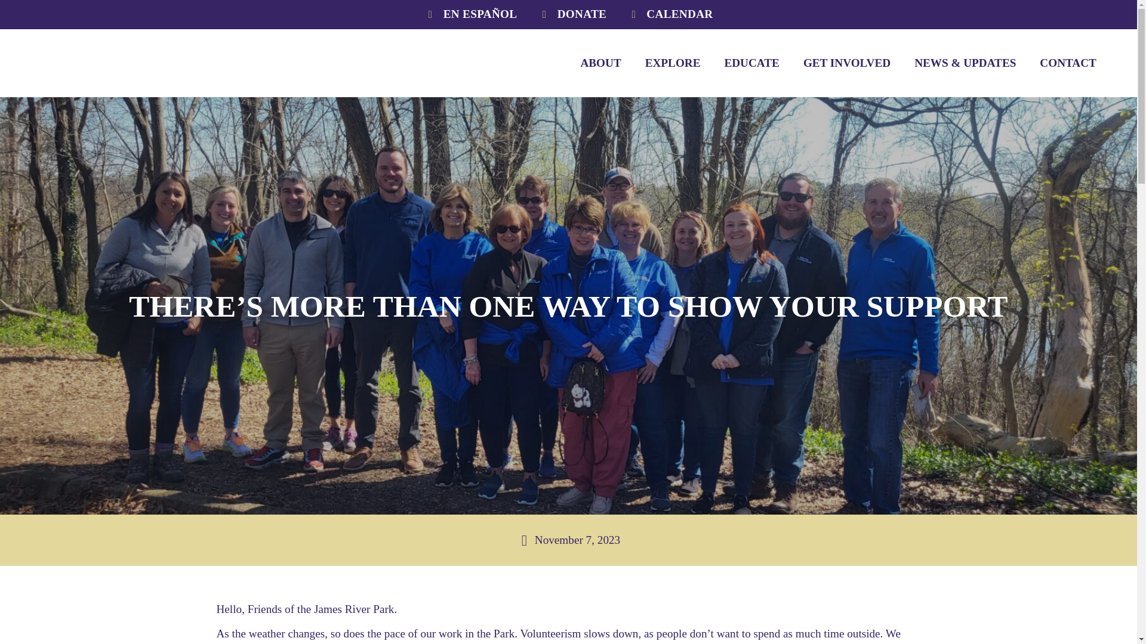  Describe the element at coordinates (600, 63) in the screenshot. I see `ABOUT` at that location.